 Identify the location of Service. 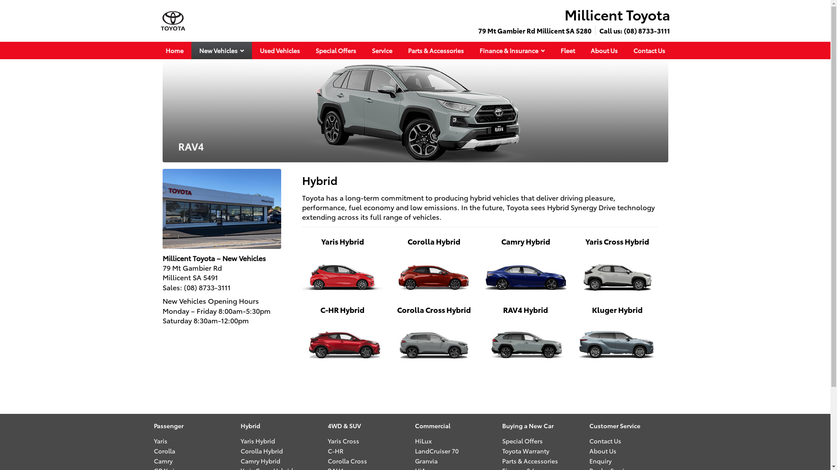
(382, 50).